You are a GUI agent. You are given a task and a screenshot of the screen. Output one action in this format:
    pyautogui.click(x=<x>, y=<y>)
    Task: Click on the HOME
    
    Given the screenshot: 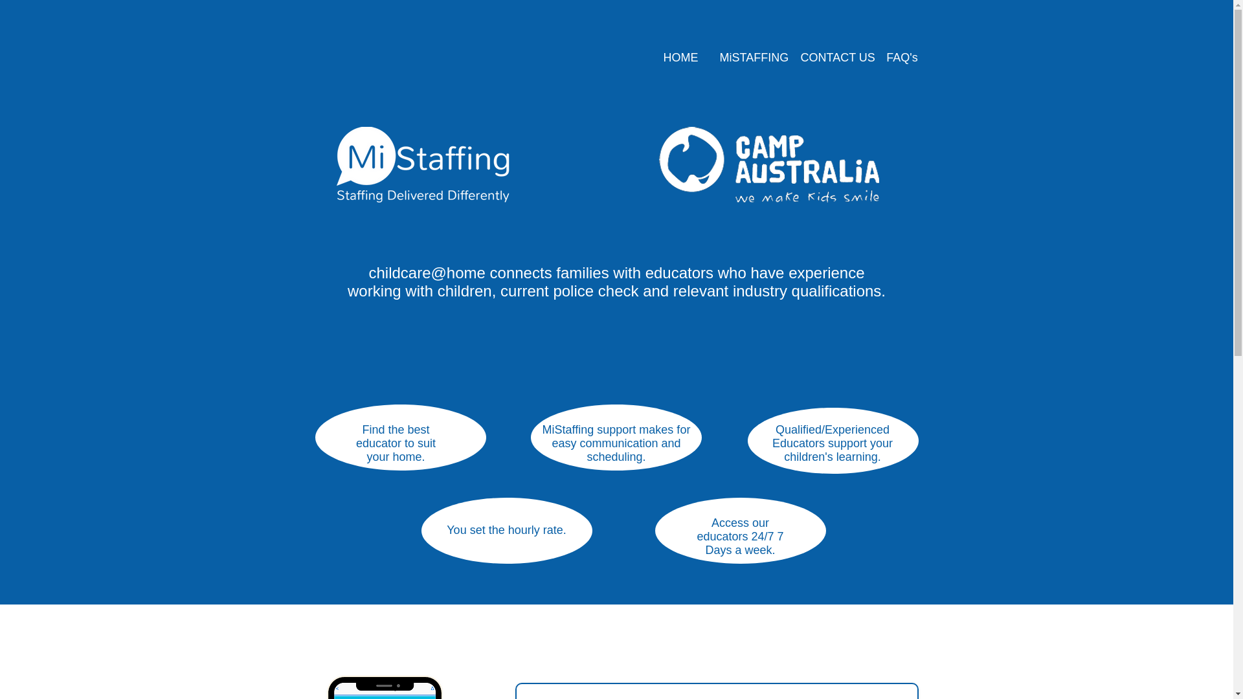 What is the action you would take?
    pyautogui.click(x=680, y=57)
    